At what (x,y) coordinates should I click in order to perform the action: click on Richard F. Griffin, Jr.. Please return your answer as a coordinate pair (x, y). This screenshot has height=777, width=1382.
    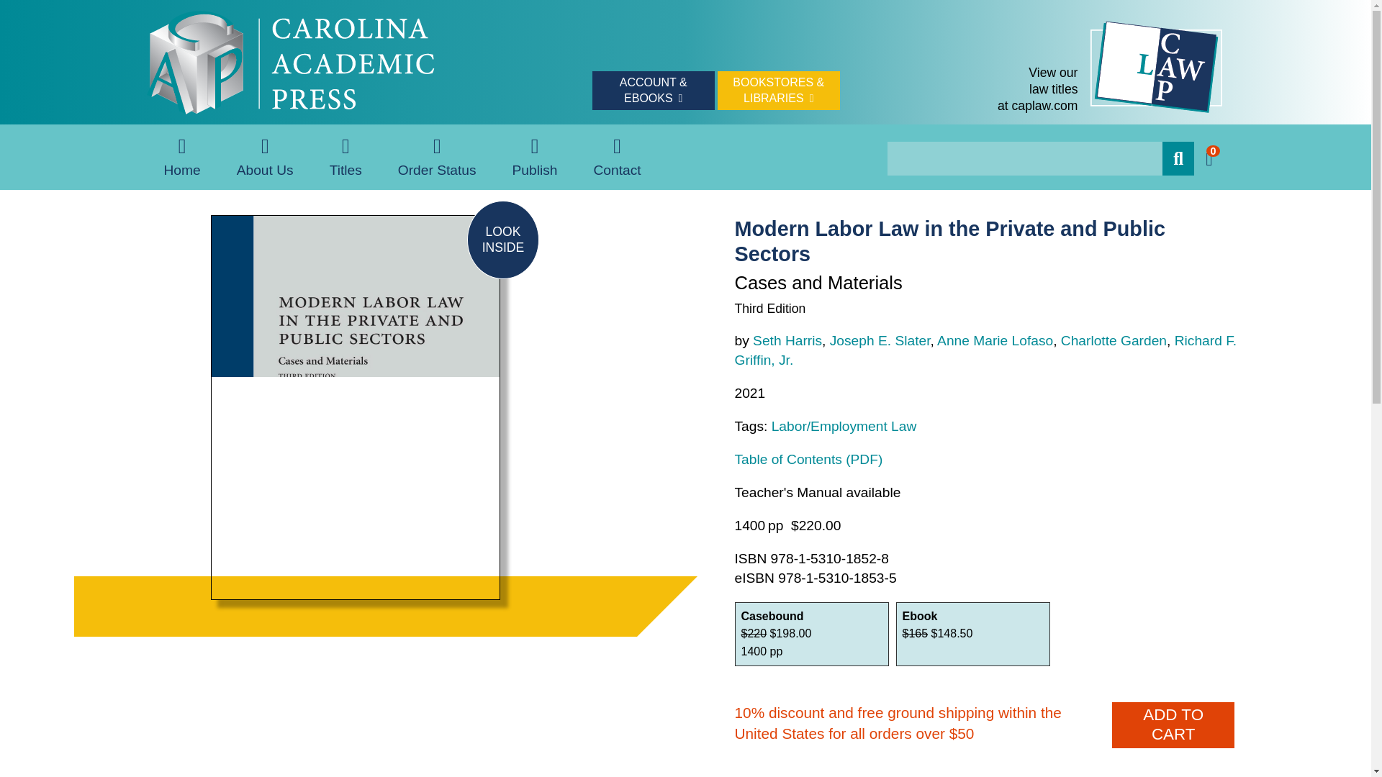
    Looking at the image, I should click on (985, 350).